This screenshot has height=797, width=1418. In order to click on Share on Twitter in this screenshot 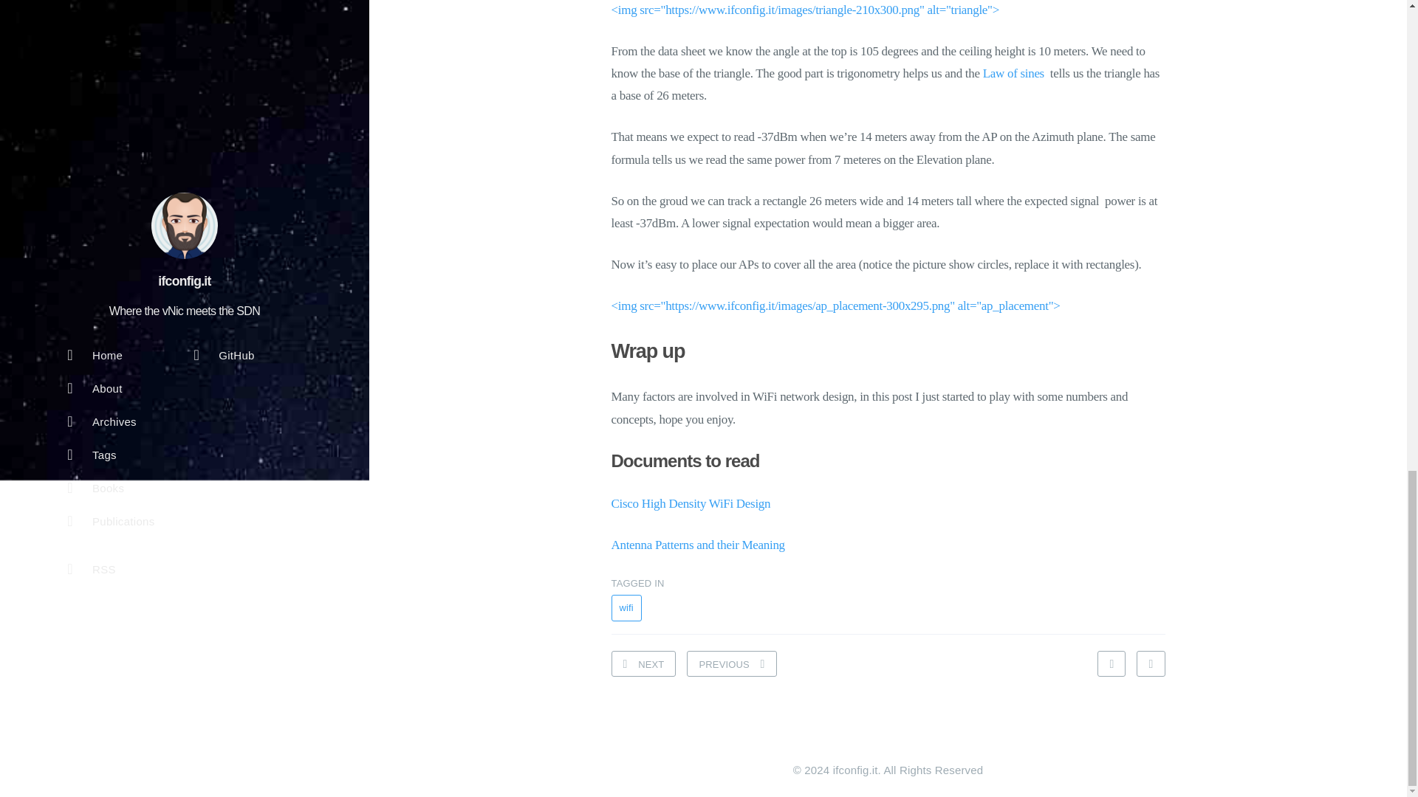, I will do `click(1151, 663)`.